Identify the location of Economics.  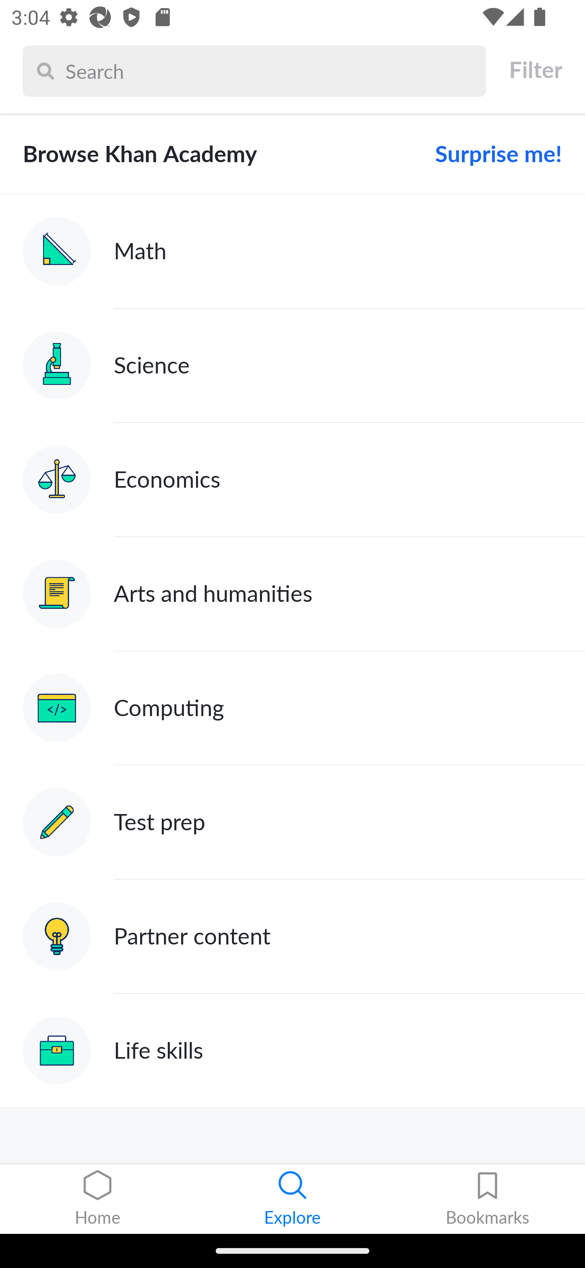
(292, 479).